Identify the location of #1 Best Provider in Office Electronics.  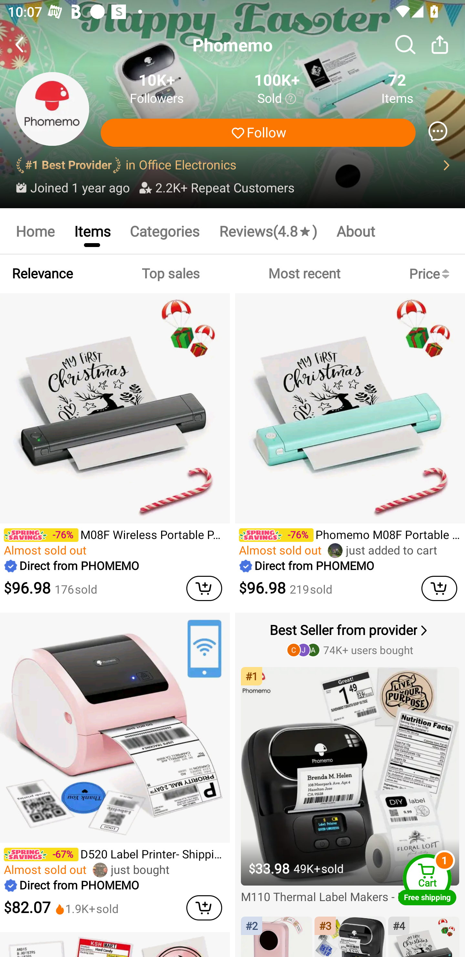
(232, 166).